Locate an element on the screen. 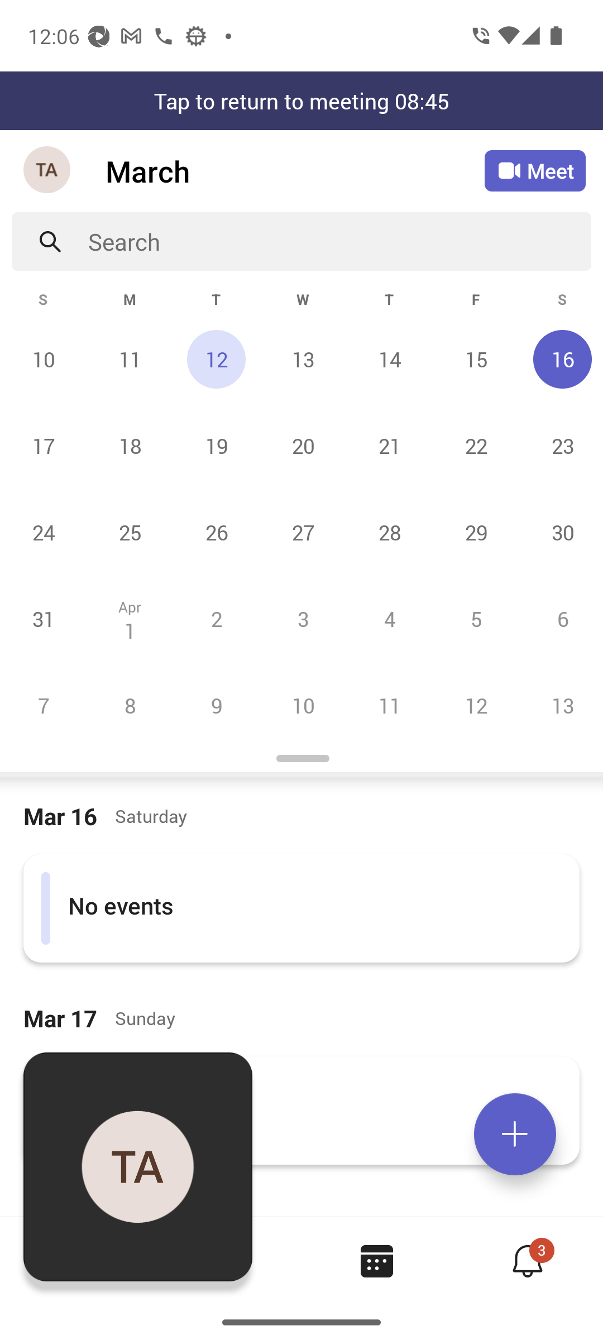 This screenshot has width=603, height=1340. Expand meetings menu is located at coordinates (515, 1134).